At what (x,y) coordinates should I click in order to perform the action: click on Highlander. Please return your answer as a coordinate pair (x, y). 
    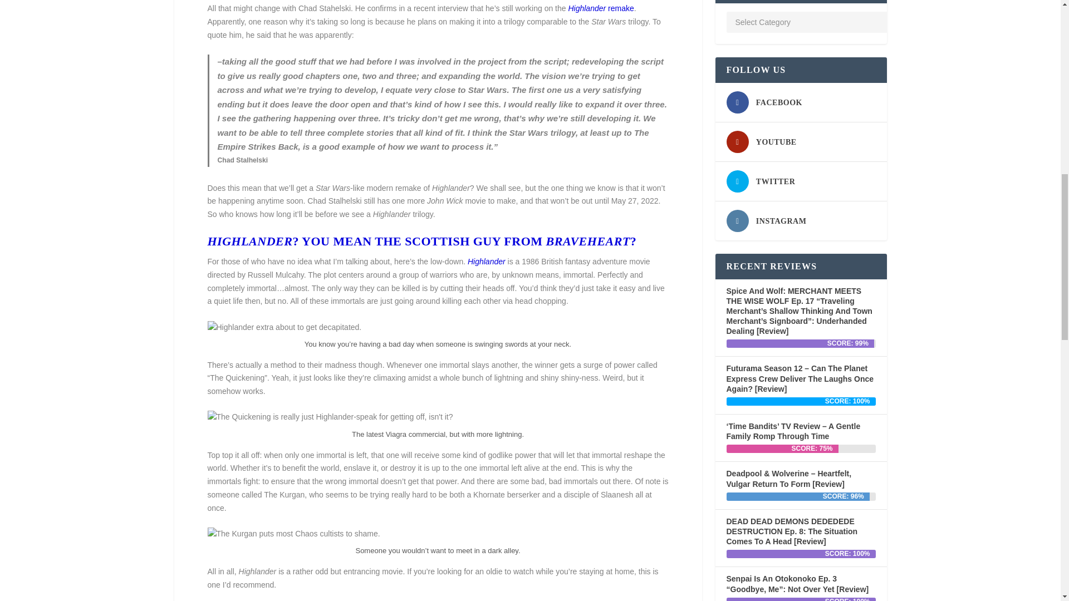
    Looking at the image, I should click on (587, 8).